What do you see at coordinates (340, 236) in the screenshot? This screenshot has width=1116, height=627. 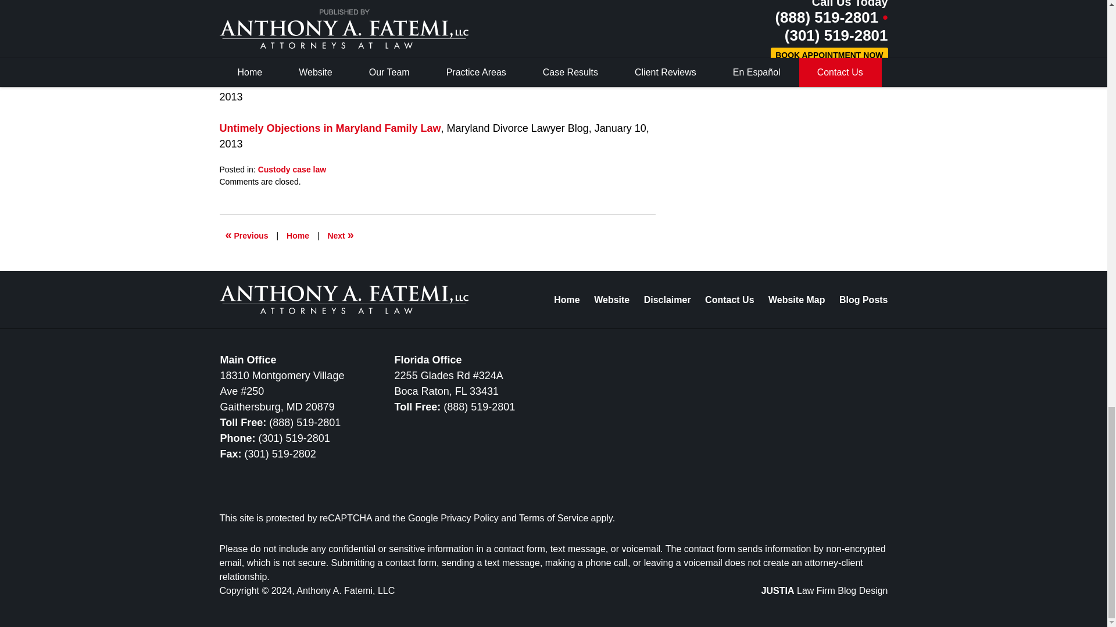 I see `Calculating Child Support in Maryland` at bounding box center [340, 236].